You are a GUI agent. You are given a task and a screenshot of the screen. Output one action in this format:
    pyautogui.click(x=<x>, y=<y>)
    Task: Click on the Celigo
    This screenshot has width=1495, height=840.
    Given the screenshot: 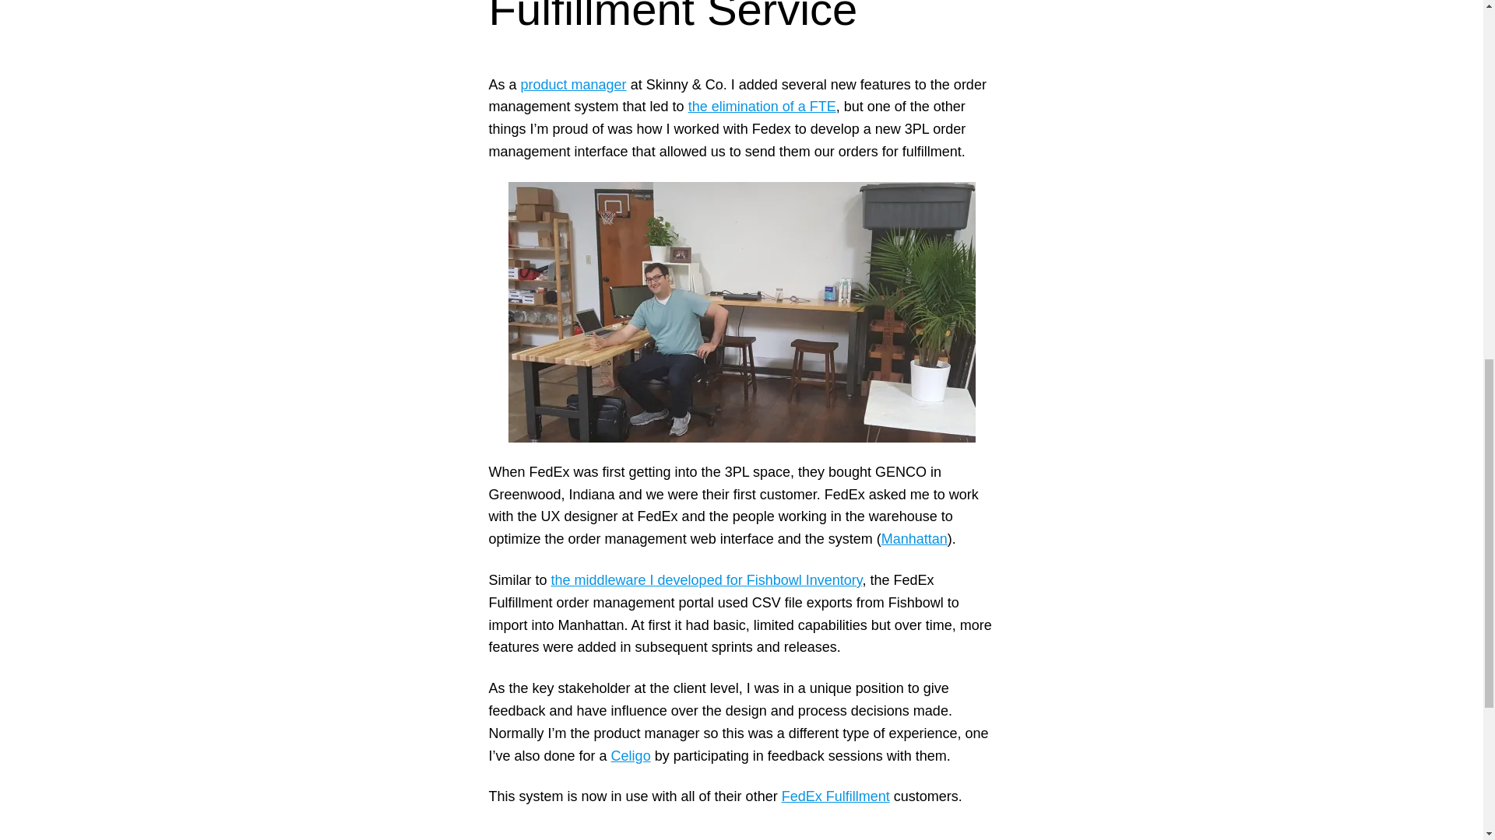 What is the action you would take?
    pyautogui.click(x=631, y=756)
    